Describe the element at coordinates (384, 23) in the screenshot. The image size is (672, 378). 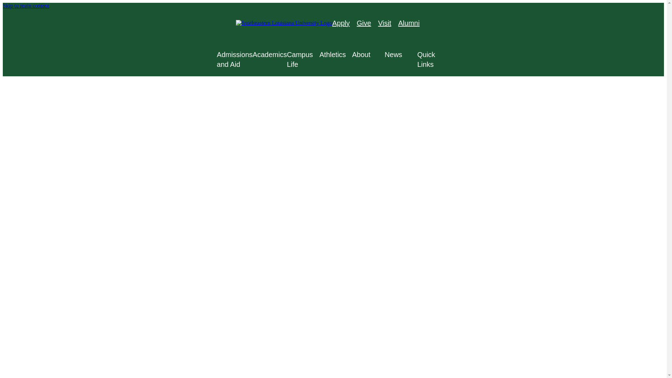
I see `Visit` at that location.